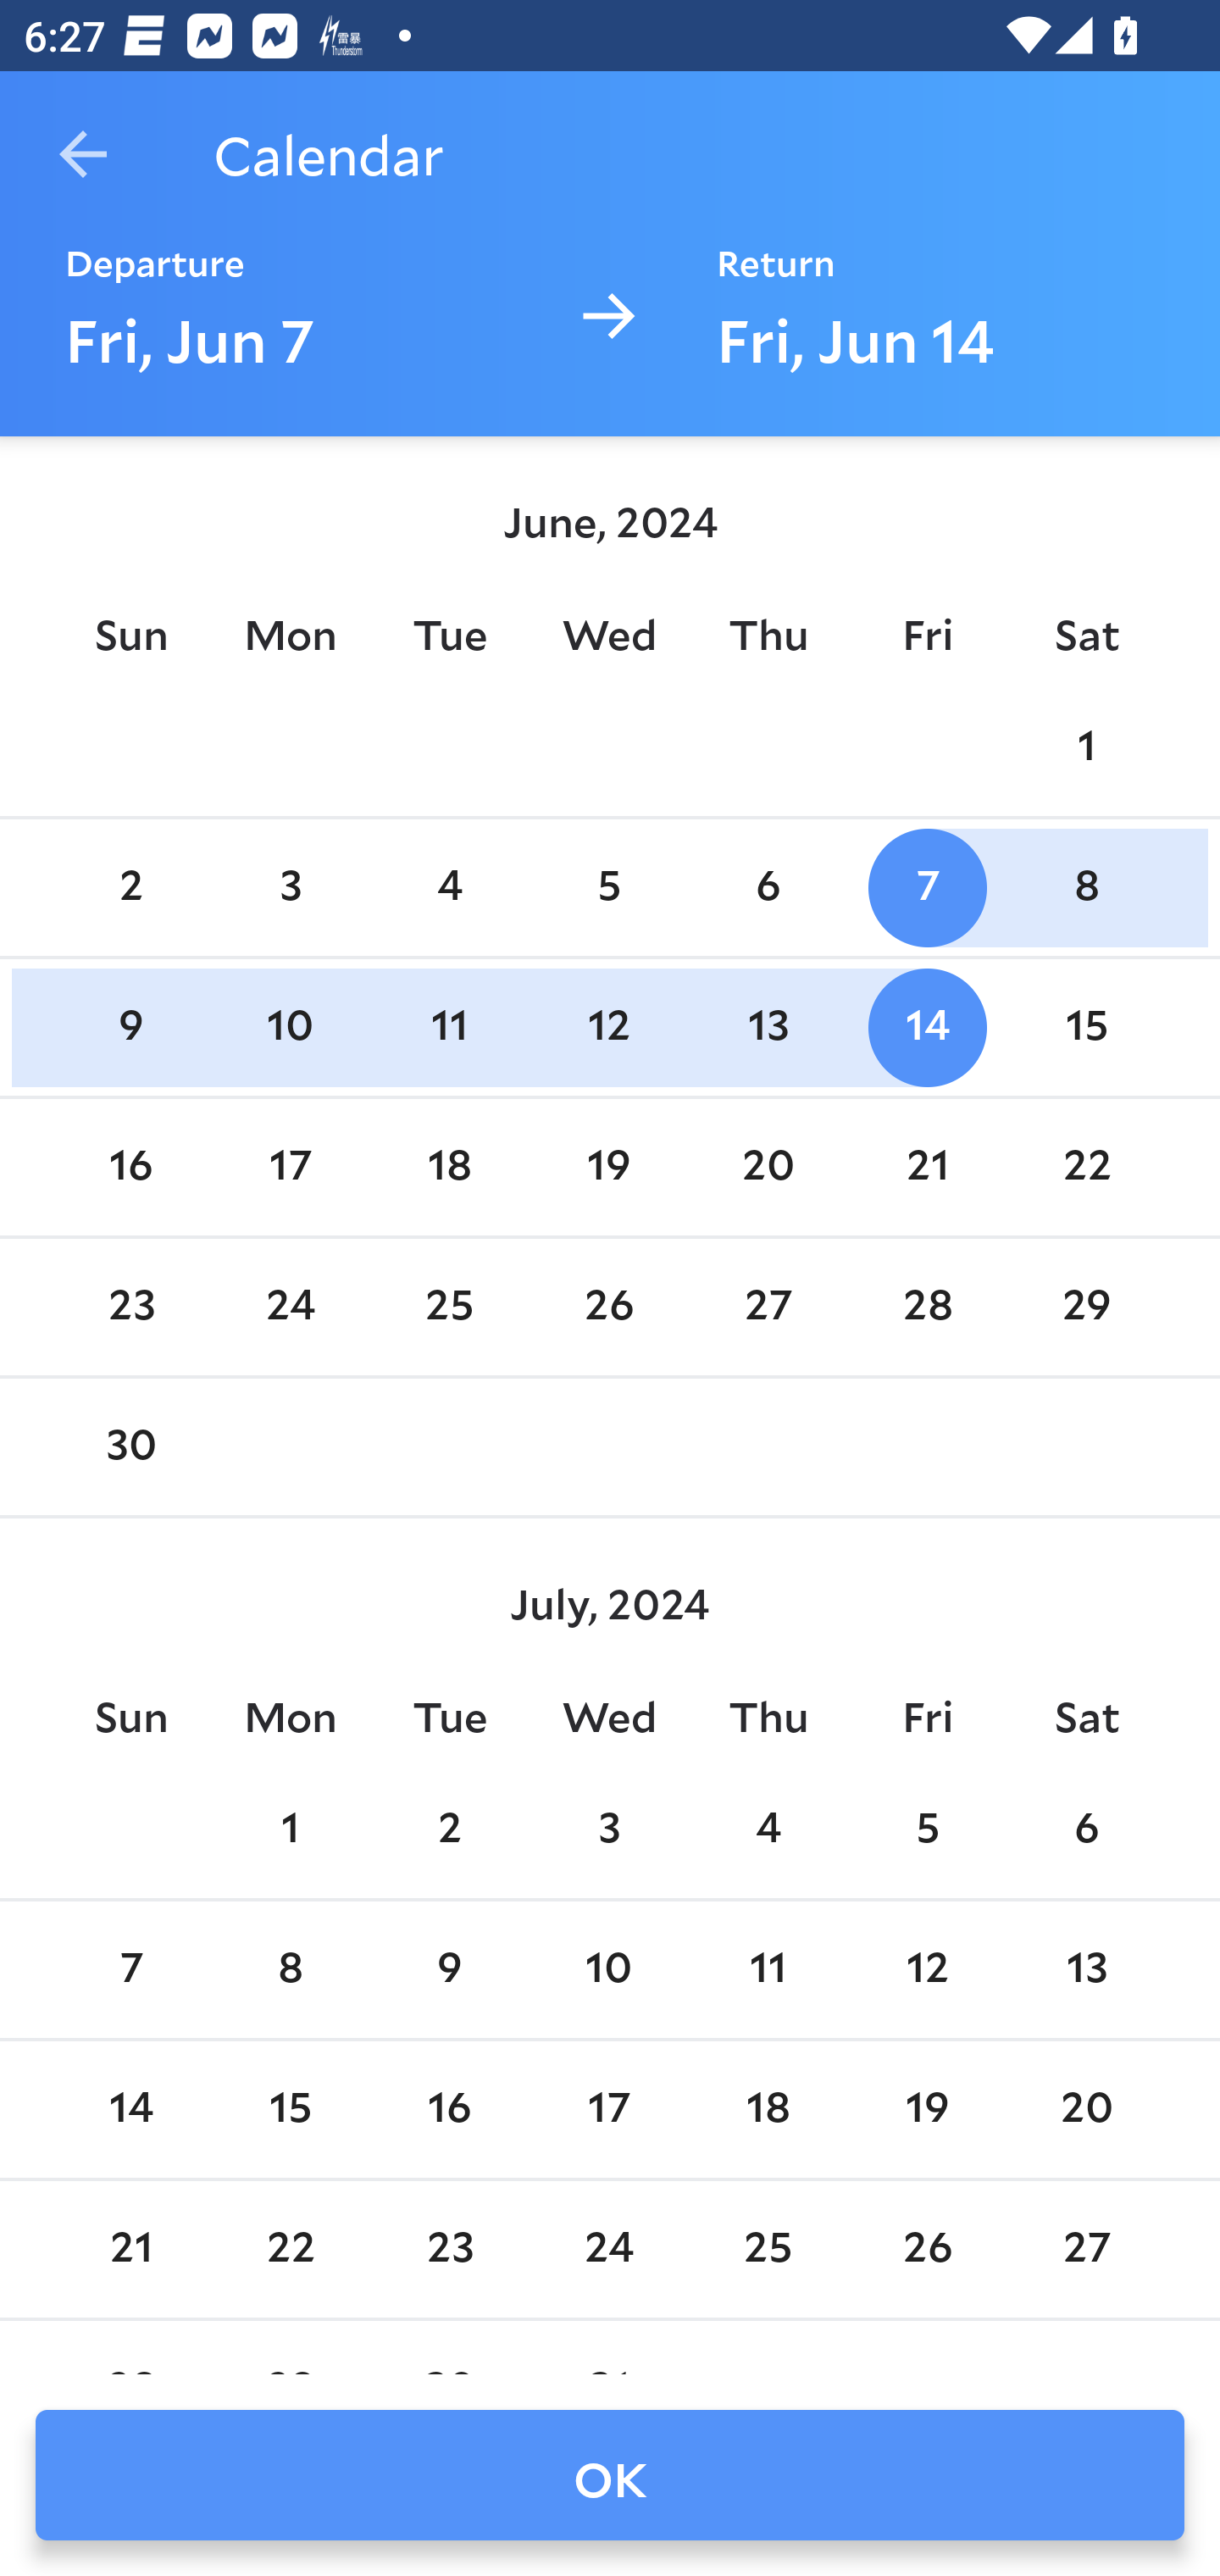  What do you see at coordinates (83, 154) in the screenshot?
I see `Navigate up` at bounding box center [83, 154].